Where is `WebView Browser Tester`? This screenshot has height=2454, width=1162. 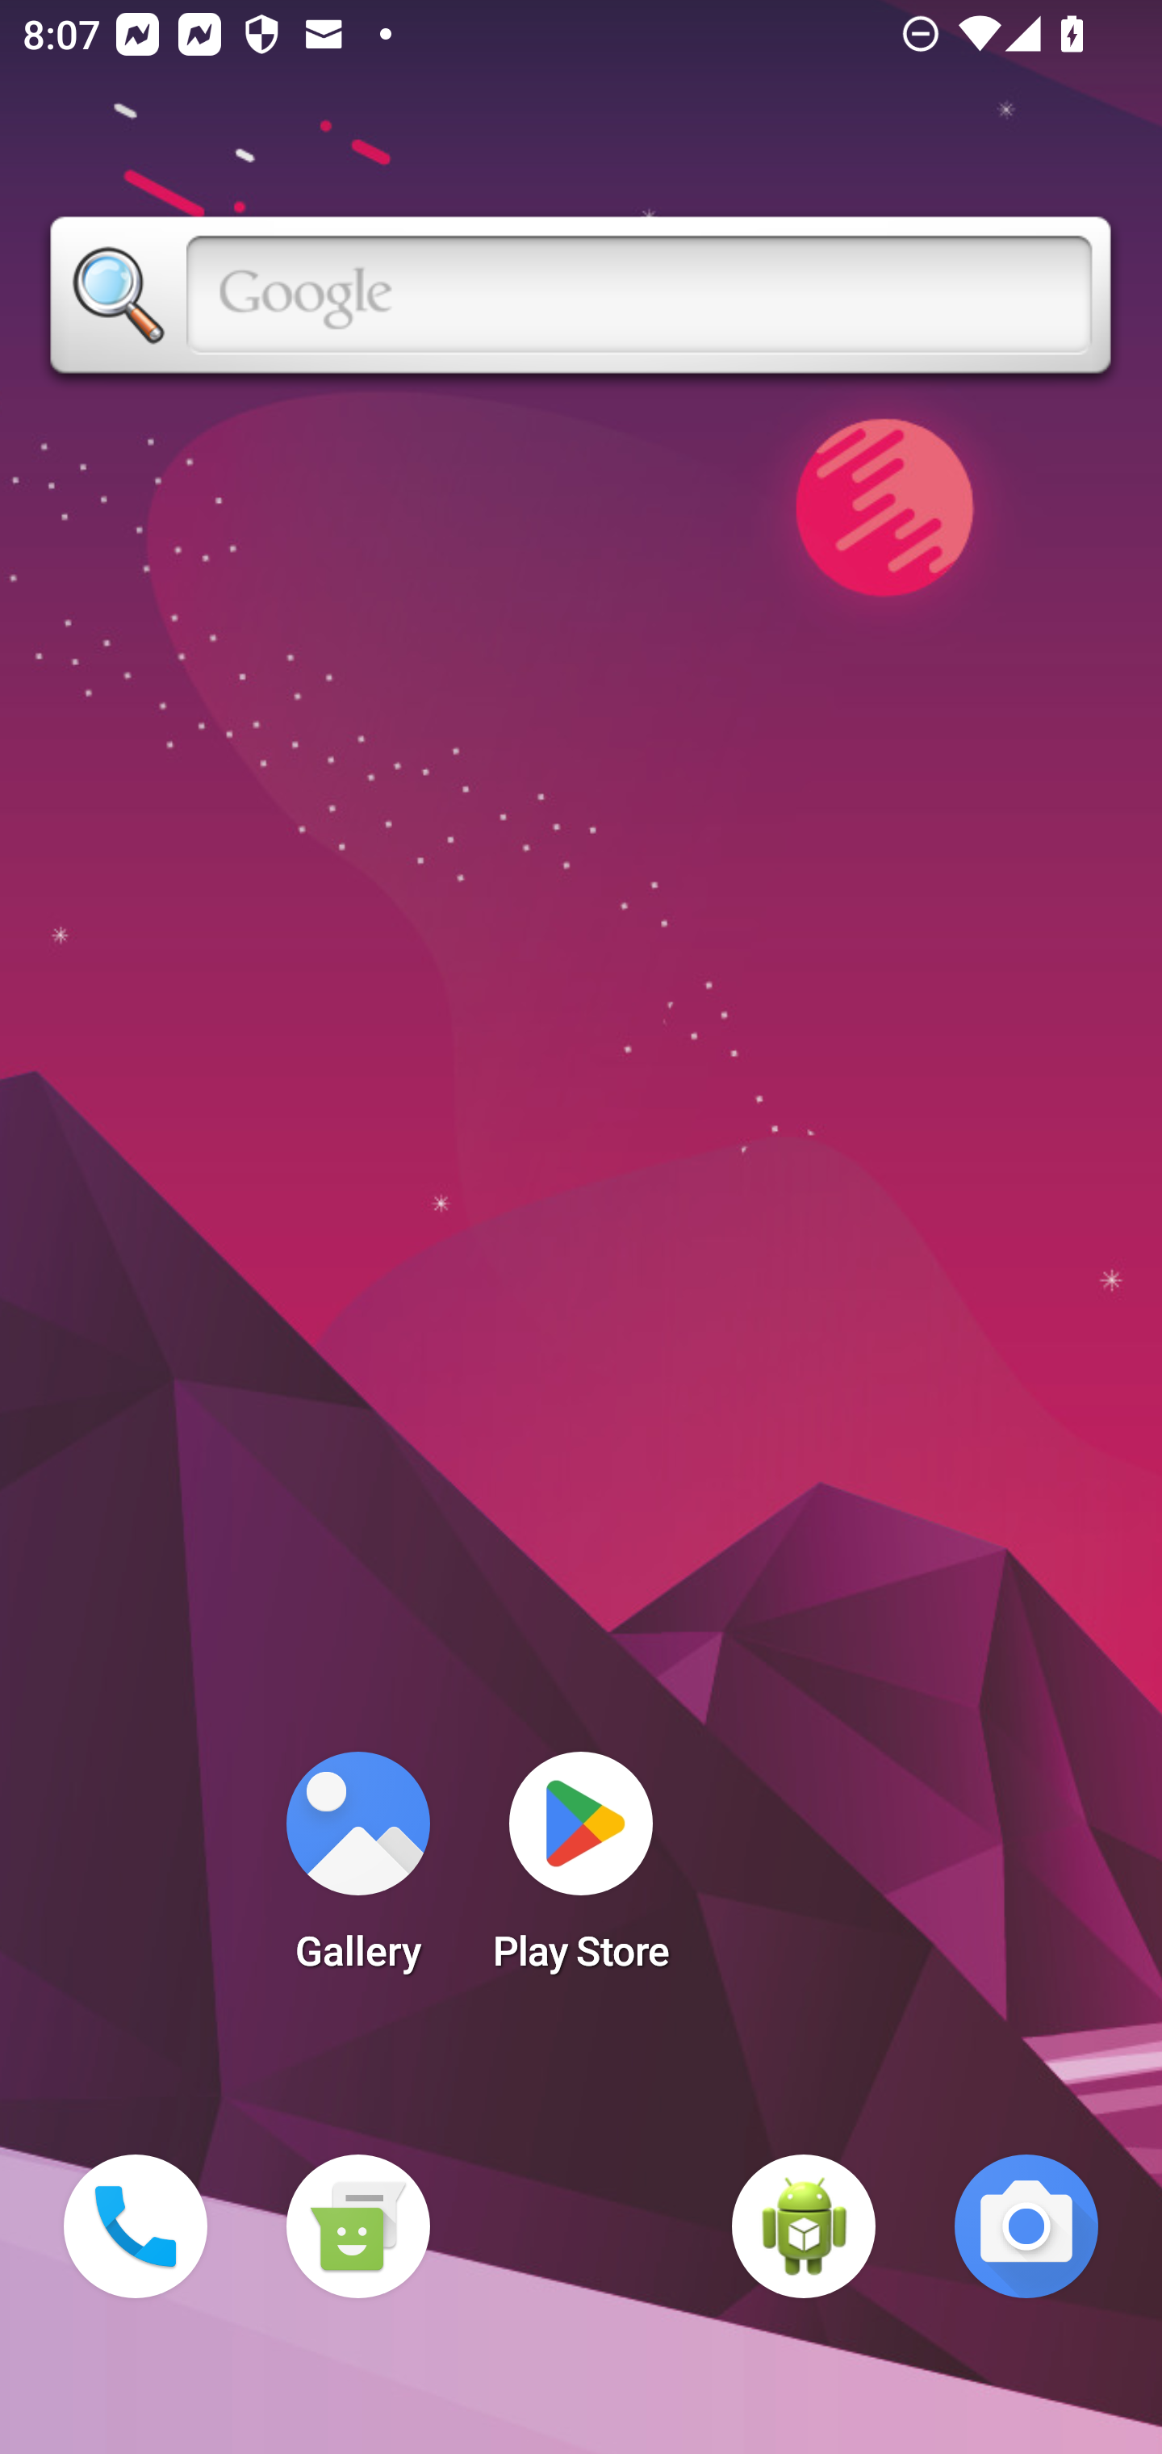 WebView Browser Tester is located at coordinates (804, 2226).